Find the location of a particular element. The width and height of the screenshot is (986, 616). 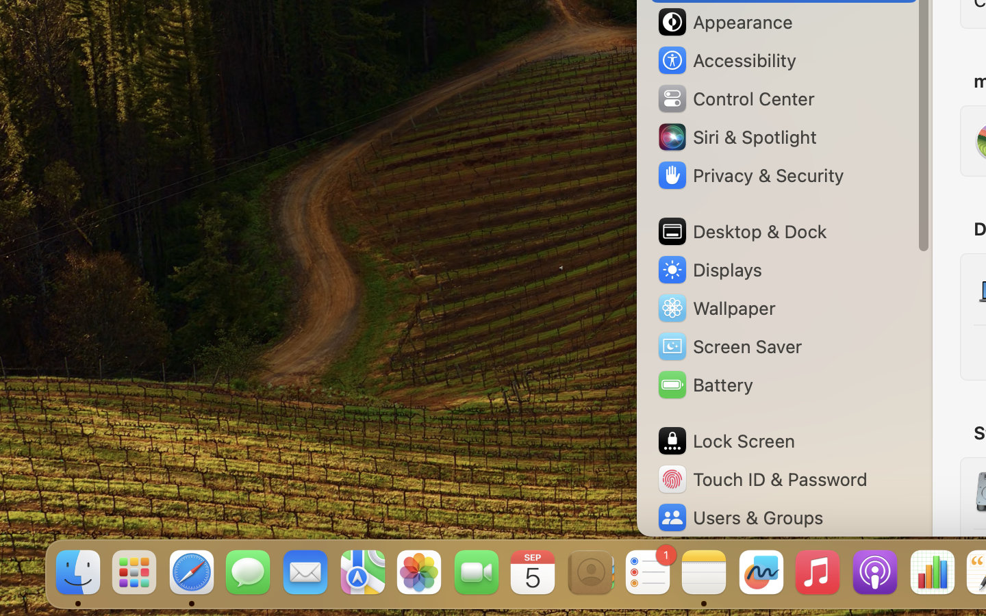

Appearance is located at coordinates (724, 22).